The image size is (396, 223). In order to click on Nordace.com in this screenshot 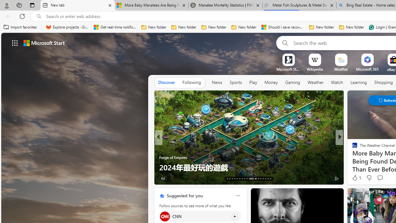, I will do `click(361, 157)`.